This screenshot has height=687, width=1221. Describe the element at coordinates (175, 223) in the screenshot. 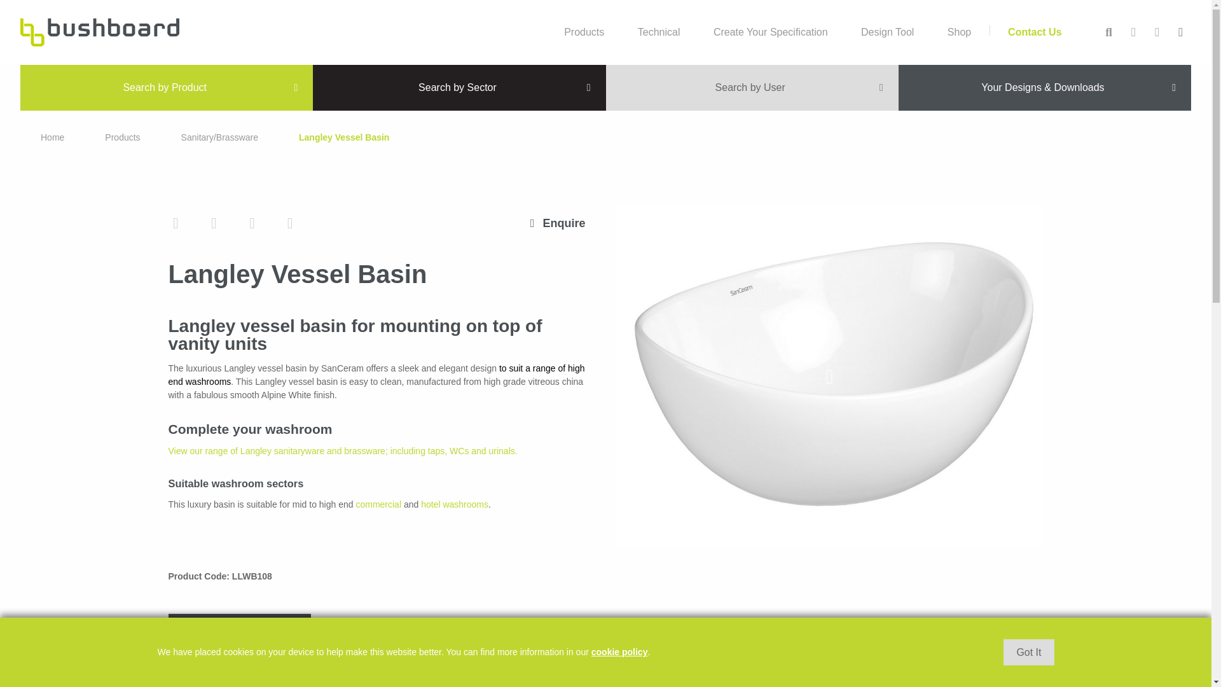

I see `Share on Twitter` at that location.